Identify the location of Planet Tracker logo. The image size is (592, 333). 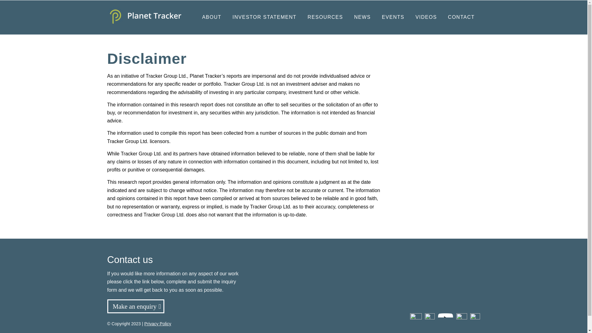
(144, 15).